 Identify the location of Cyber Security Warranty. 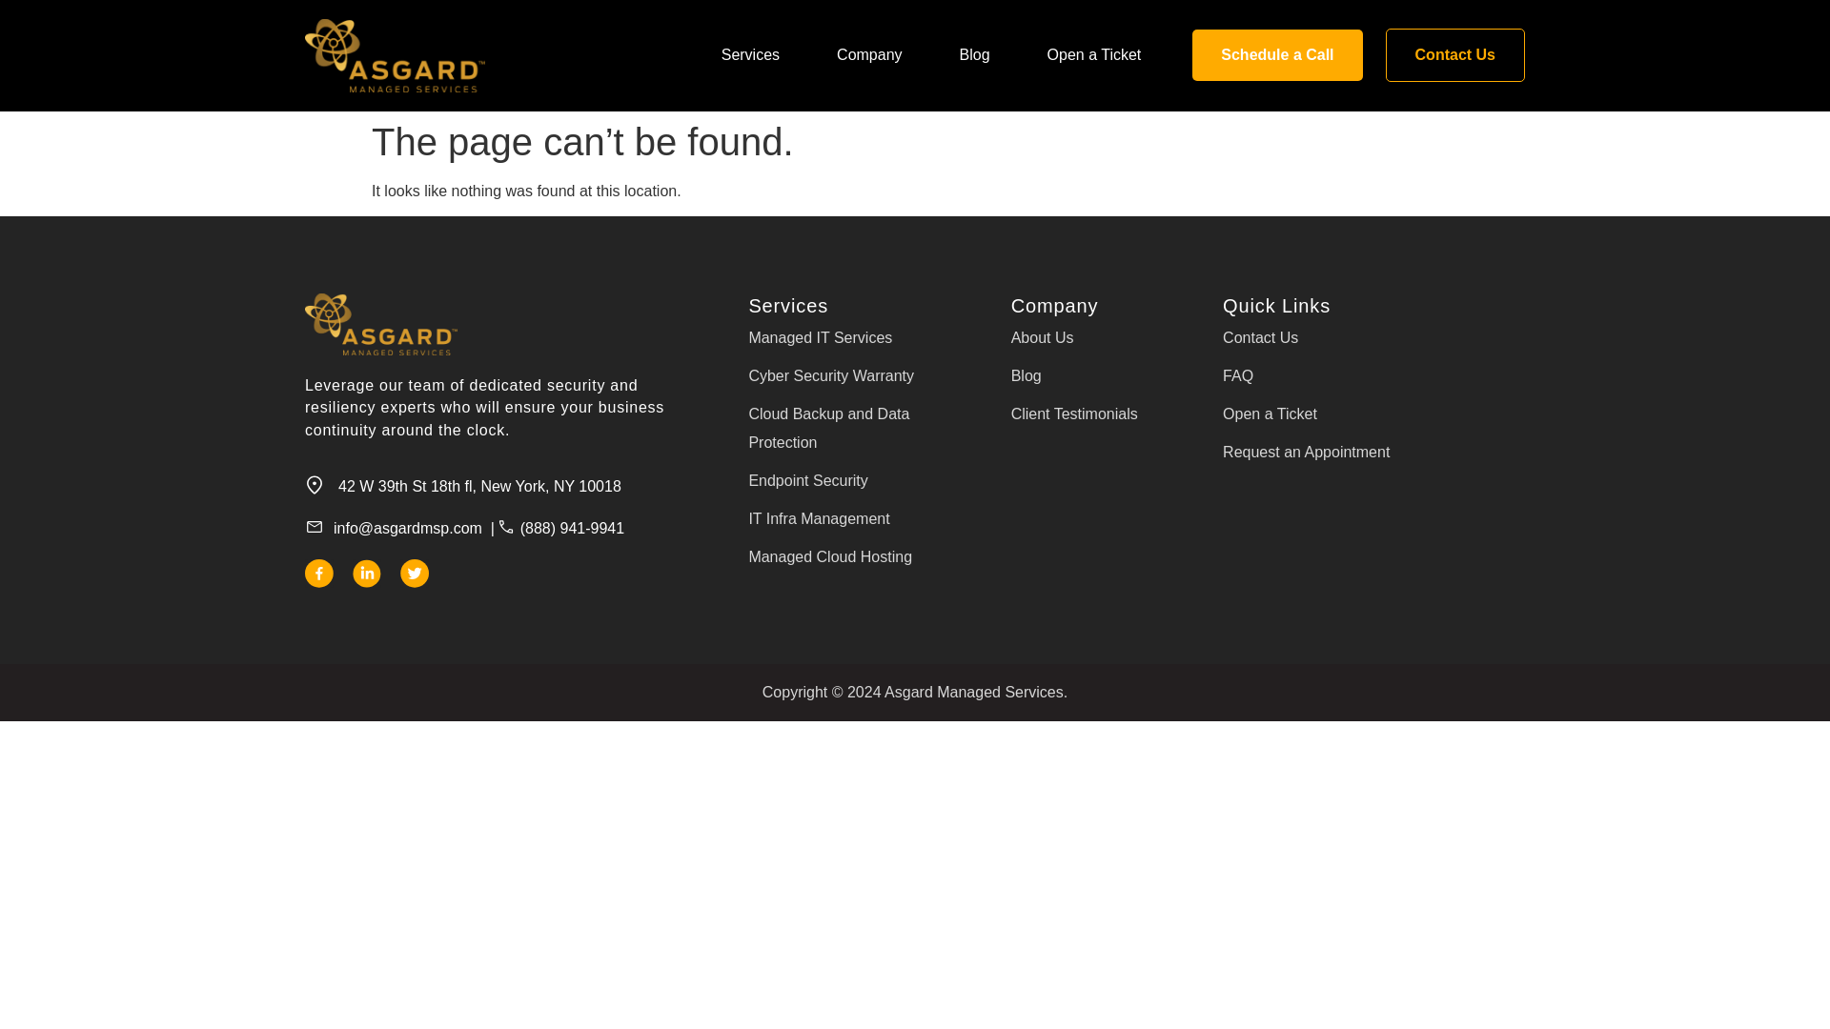
(848, 375).